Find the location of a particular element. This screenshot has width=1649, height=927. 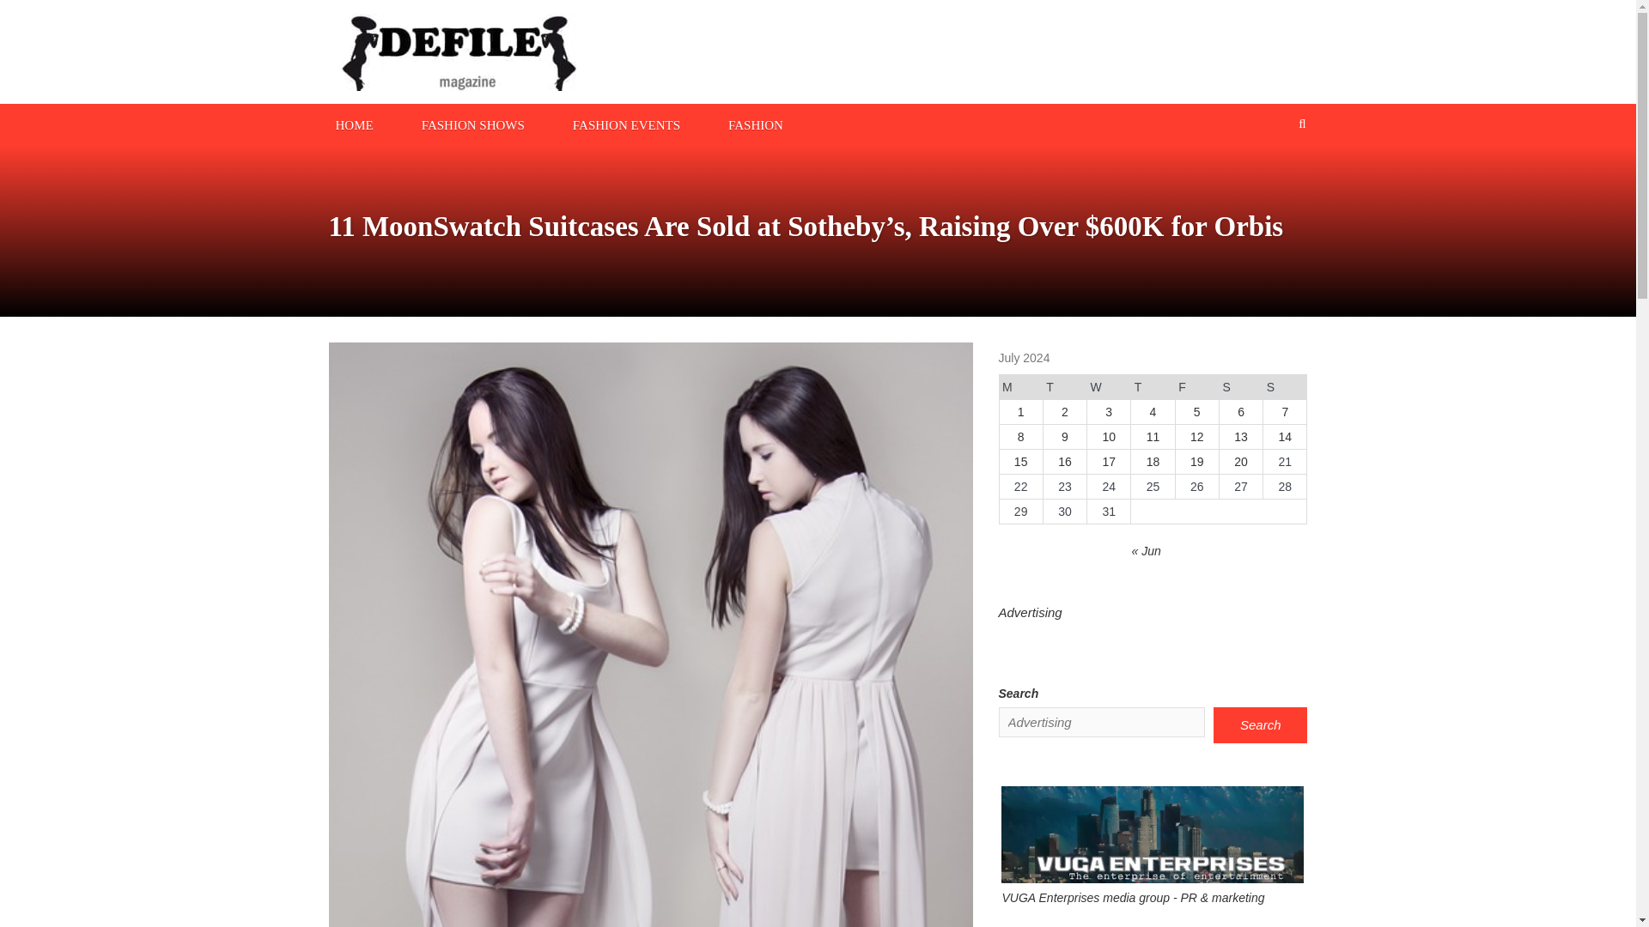

HOME is located at coordinates (354, 124).